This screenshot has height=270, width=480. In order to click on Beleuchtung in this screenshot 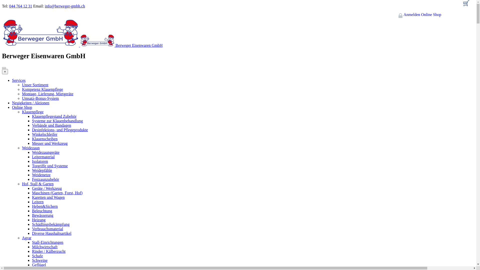, I will do `click(42, 211)`.